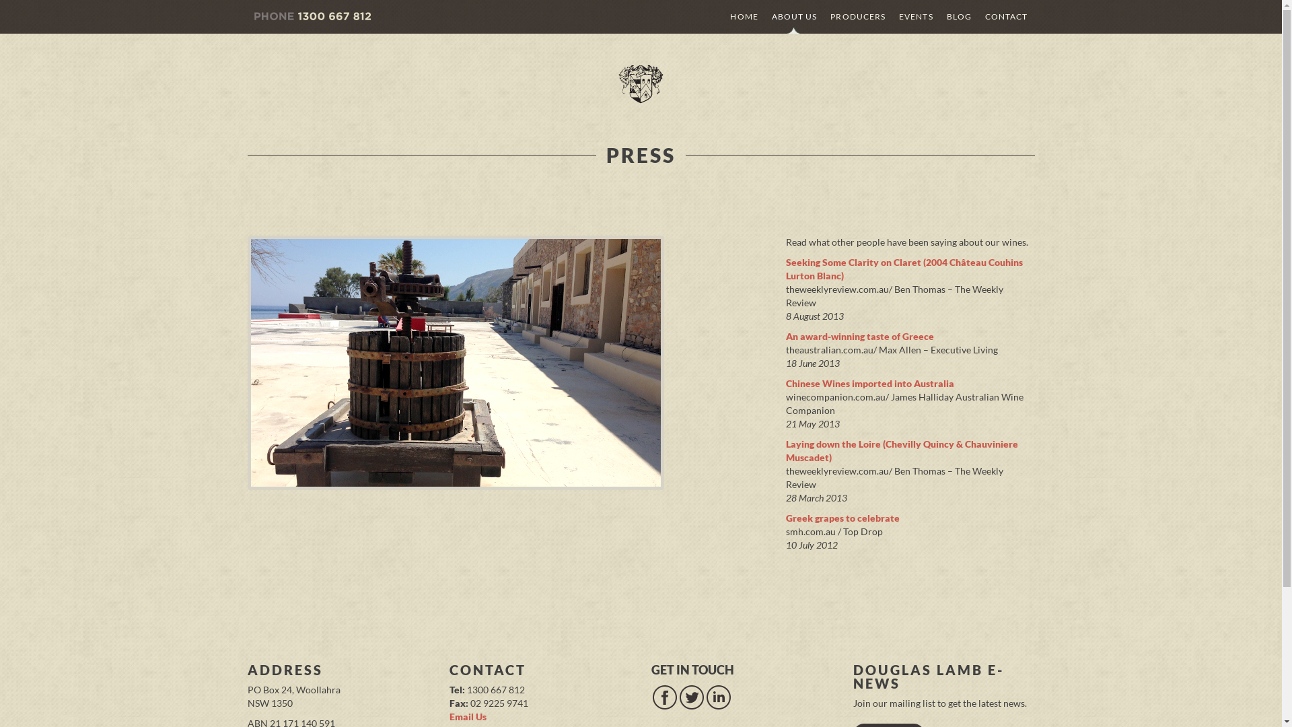  I want to click on PRODUCERS, so click(858, 17).